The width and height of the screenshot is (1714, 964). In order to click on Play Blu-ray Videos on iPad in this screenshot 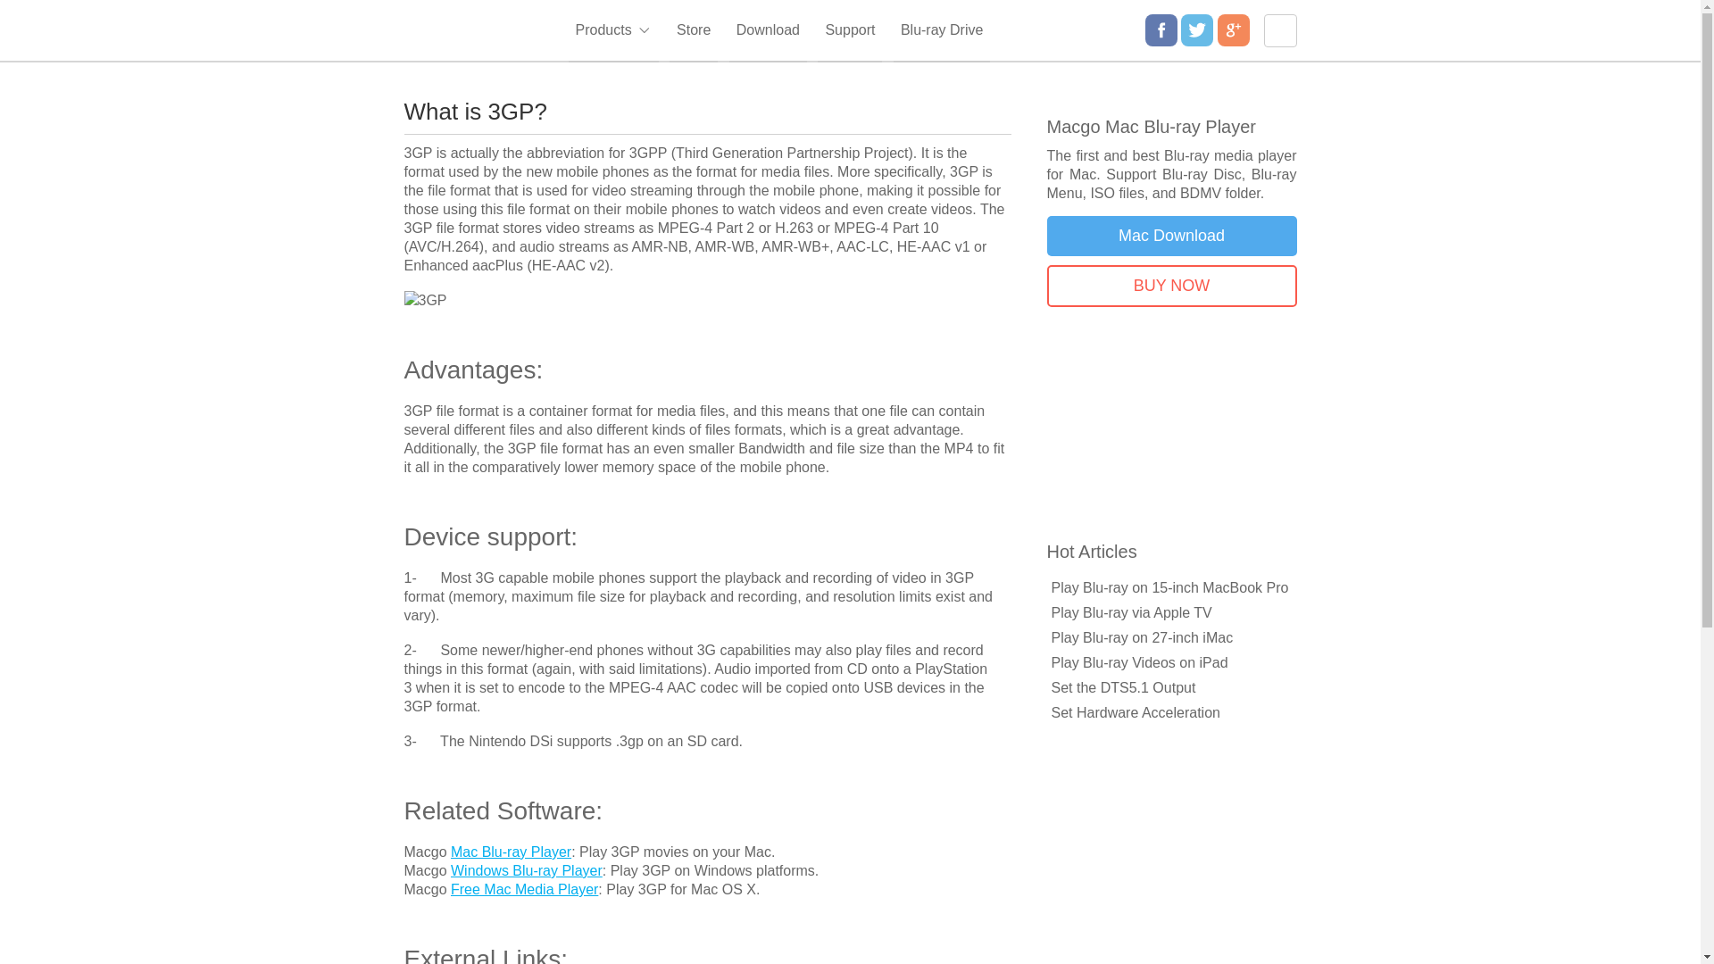, I will do `click(1140, 662)`.